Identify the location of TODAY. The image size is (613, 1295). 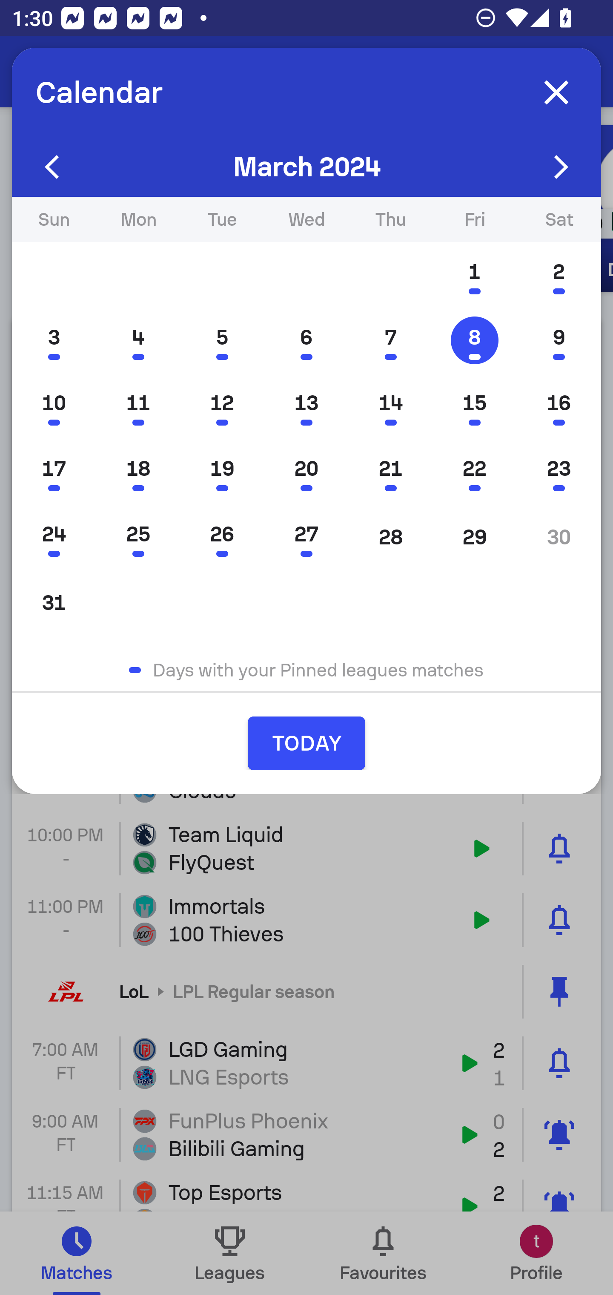
(306, 743).